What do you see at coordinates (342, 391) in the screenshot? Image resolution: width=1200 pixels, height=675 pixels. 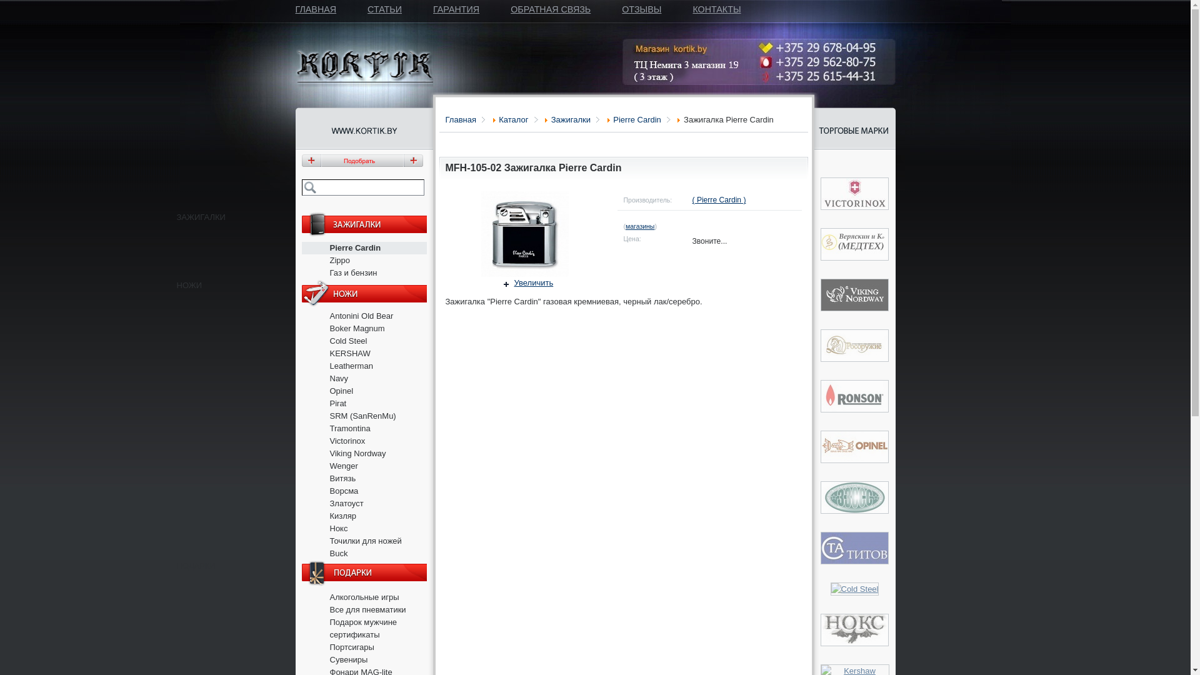 I see `Opinel` at bounding box center [342, 391].